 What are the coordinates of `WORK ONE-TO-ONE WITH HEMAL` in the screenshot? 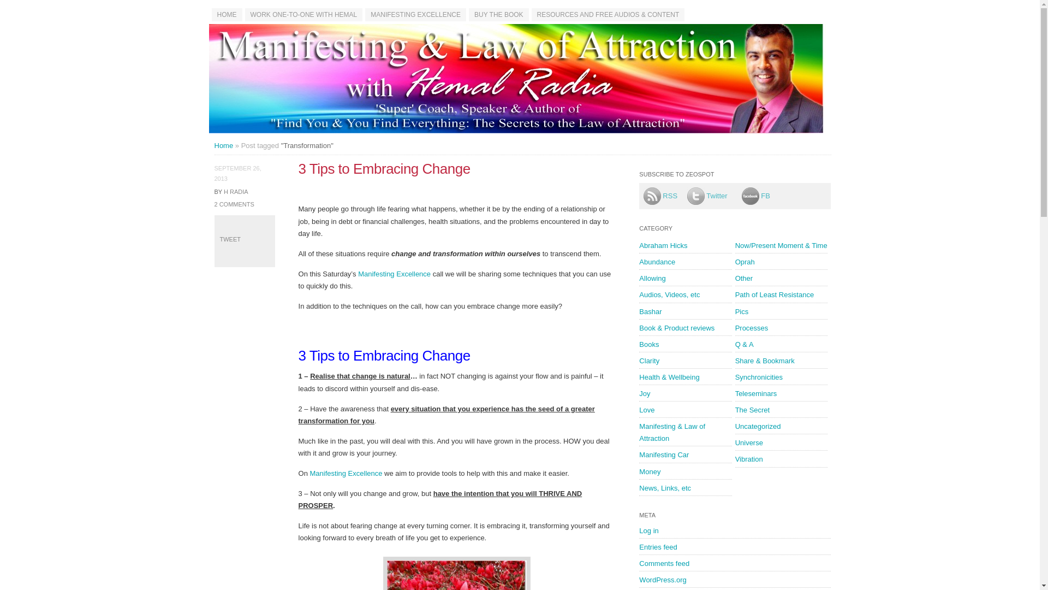 It's located at (303, 14).